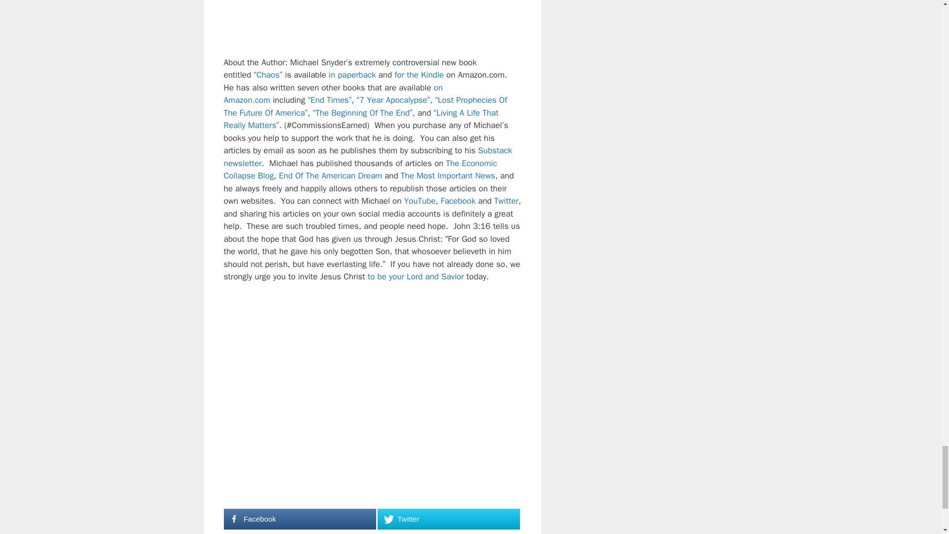 The image size is (949, 534). Describe the element at coordinates (419, 75) in the screenshot. I see `for the Kindle` at that location.